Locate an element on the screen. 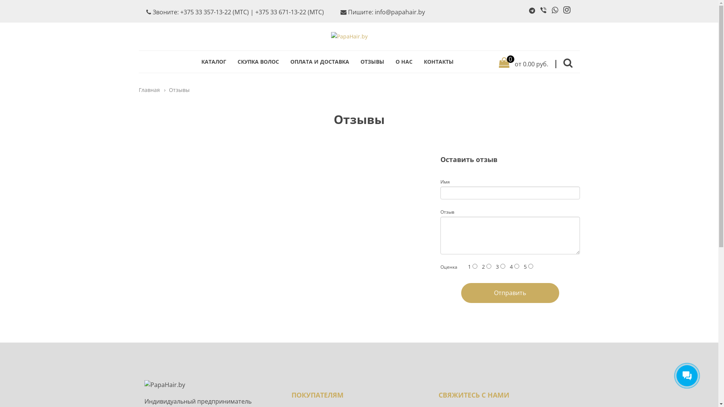 The image size is (724, 407). info@papahair.by is located at coordinates (400, 12).